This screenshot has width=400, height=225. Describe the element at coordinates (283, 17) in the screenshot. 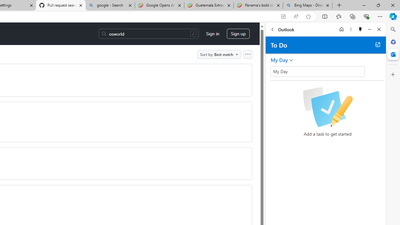

I see `App available. Install GitHub` at that location.